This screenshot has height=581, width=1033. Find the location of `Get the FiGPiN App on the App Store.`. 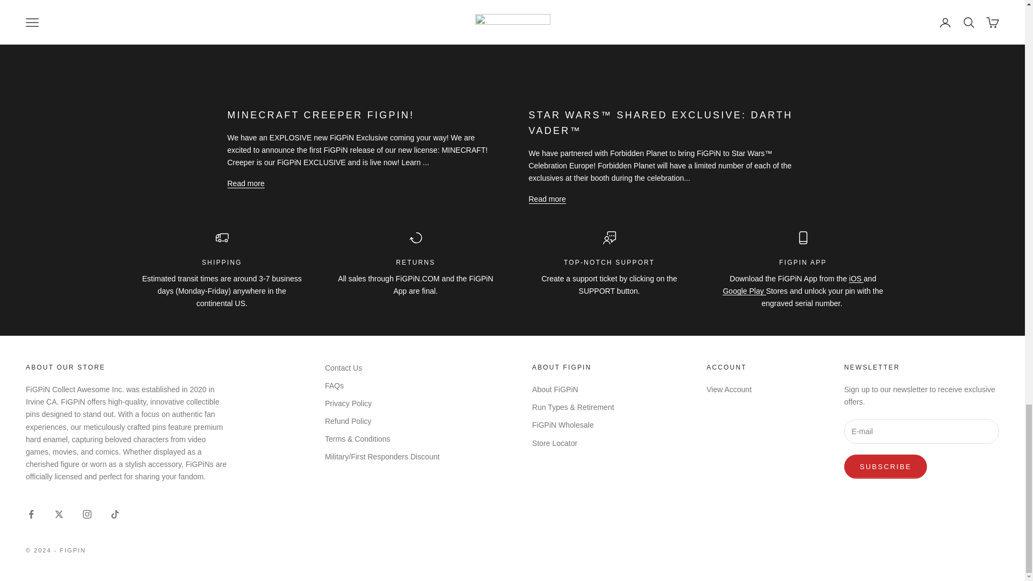

Get the FiGPiN App on the App Store. is located at coordinates (857, 278).